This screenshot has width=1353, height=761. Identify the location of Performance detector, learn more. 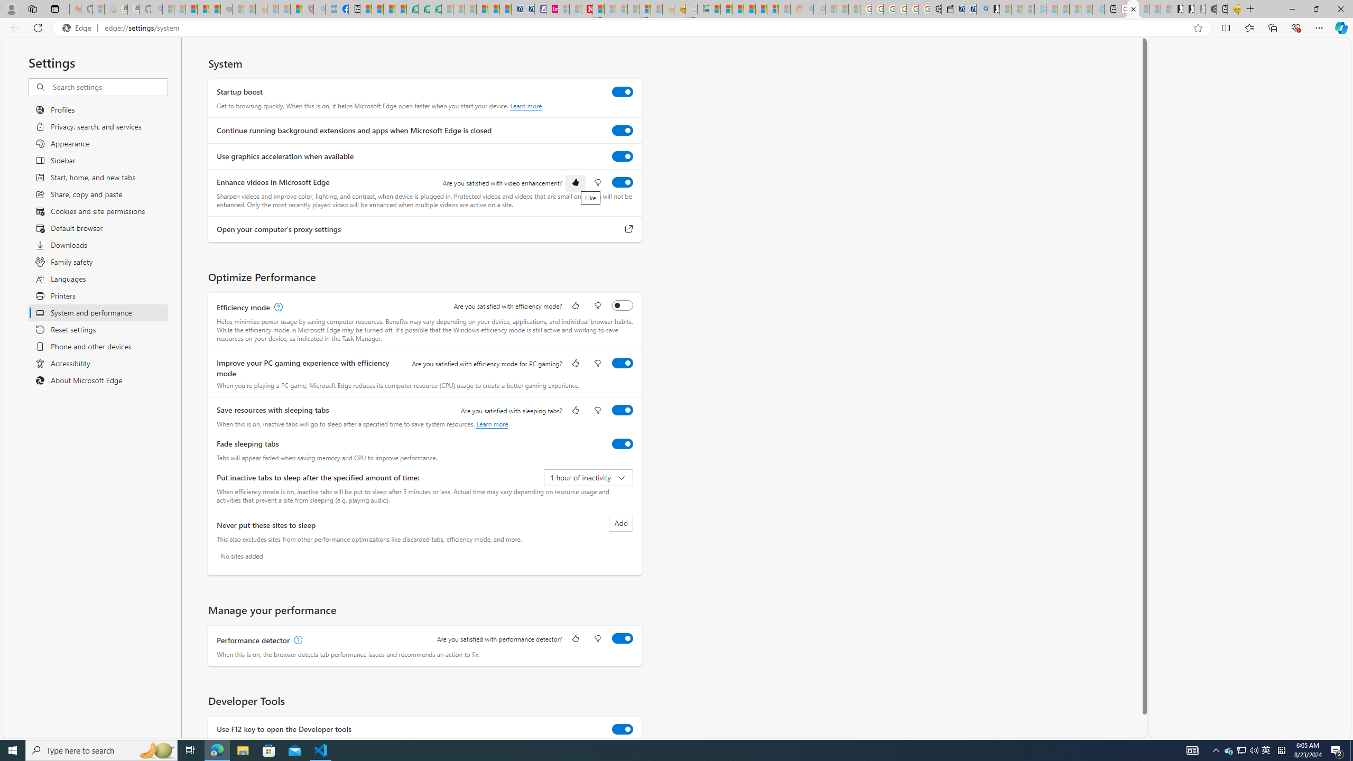
(297, 641).